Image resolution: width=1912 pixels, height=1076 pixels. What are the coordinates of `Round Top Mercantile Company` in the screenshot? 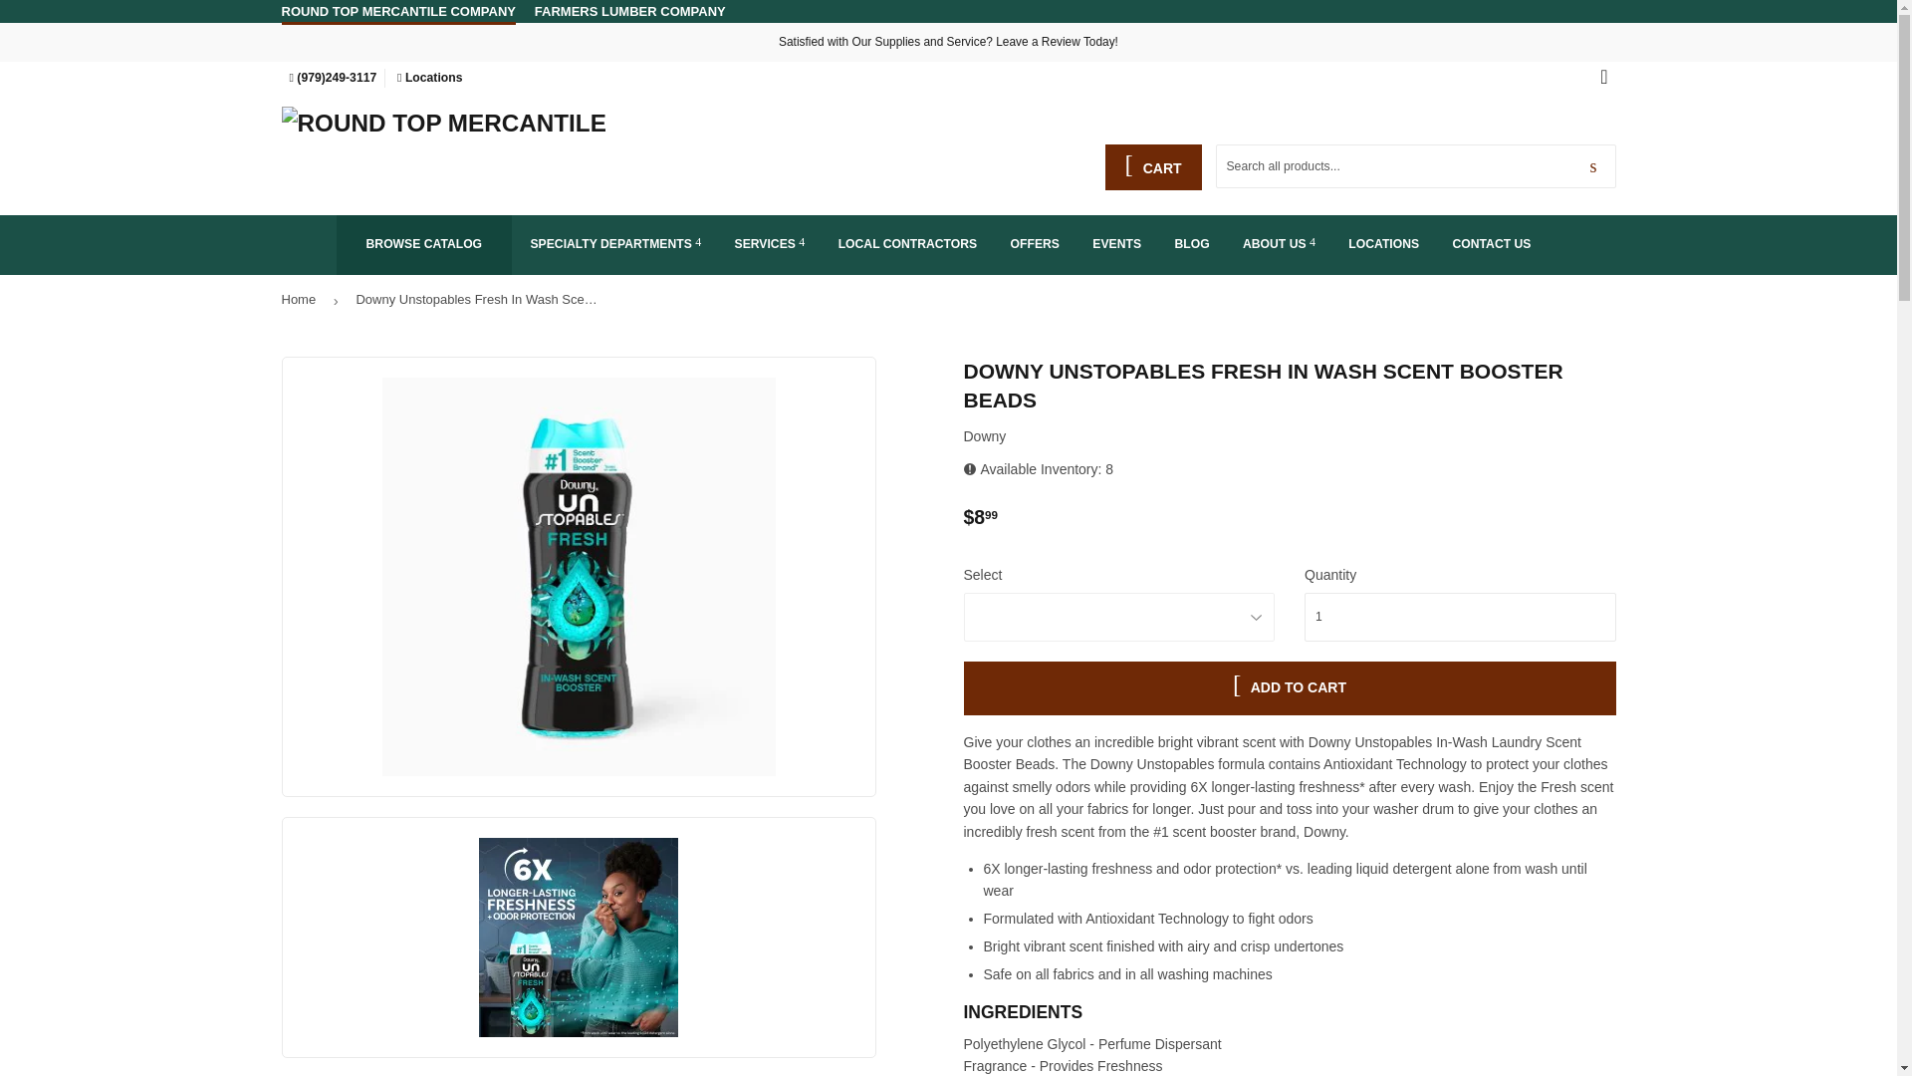 It's located at (397, 12).